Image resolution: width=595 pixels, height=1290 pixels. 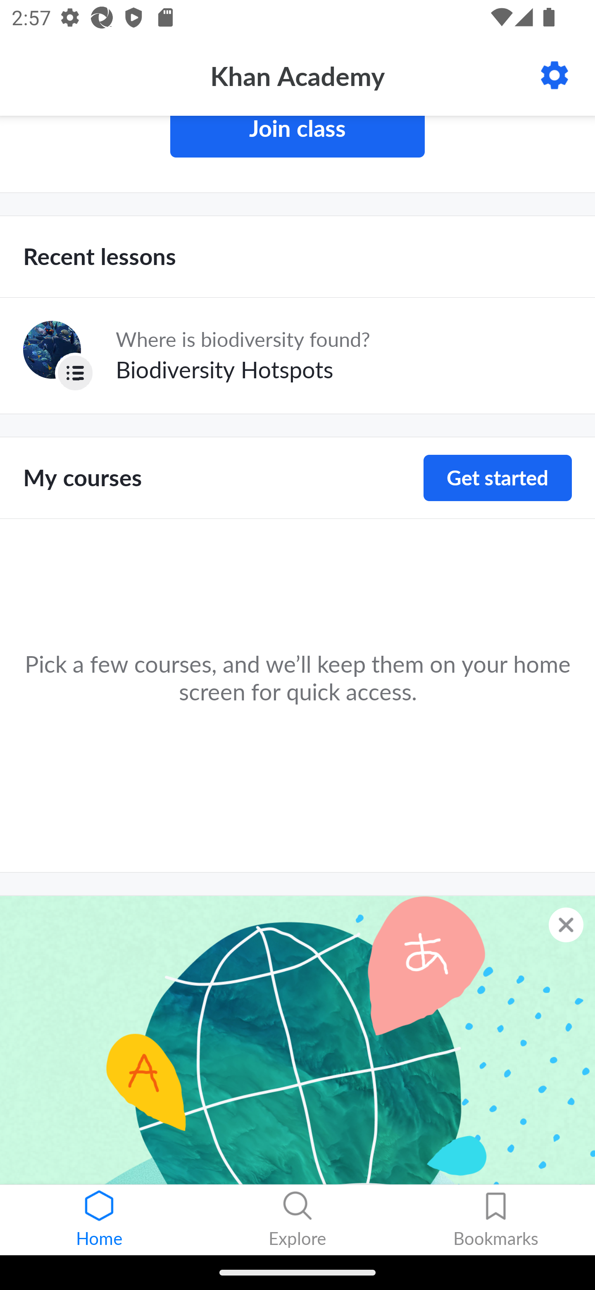 I want to click on Settings, so click(x=555, y=75).